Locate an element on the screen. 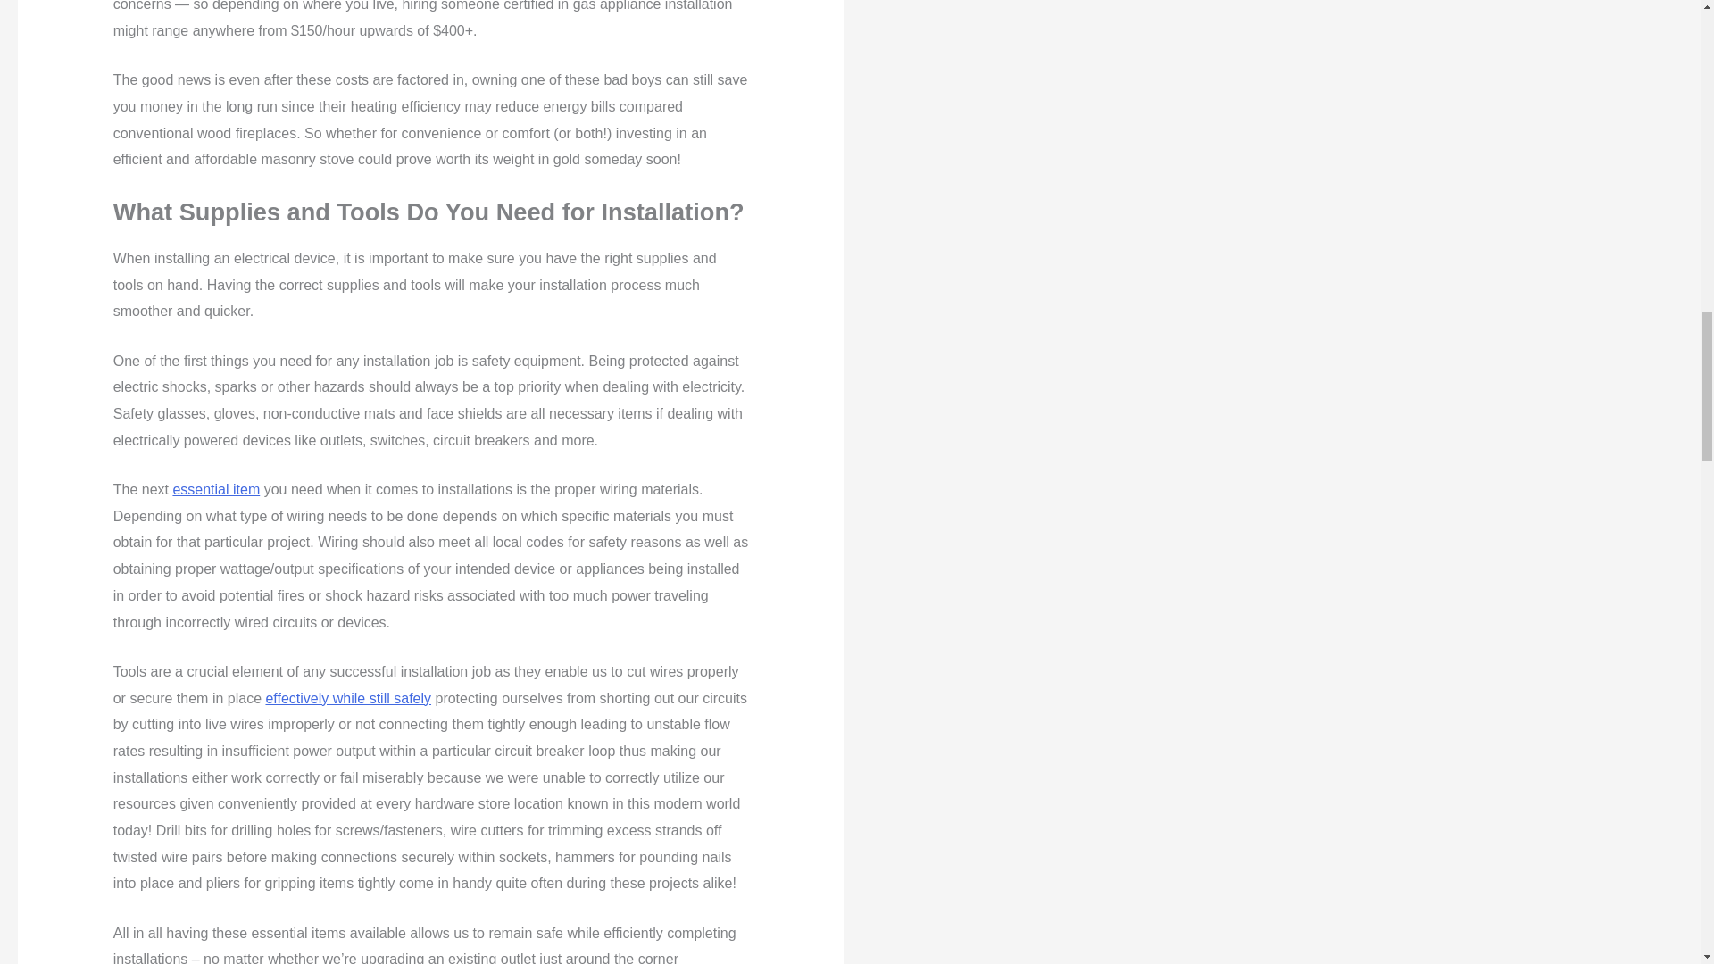  effectively while still safely is located at coordinates (348, 698).